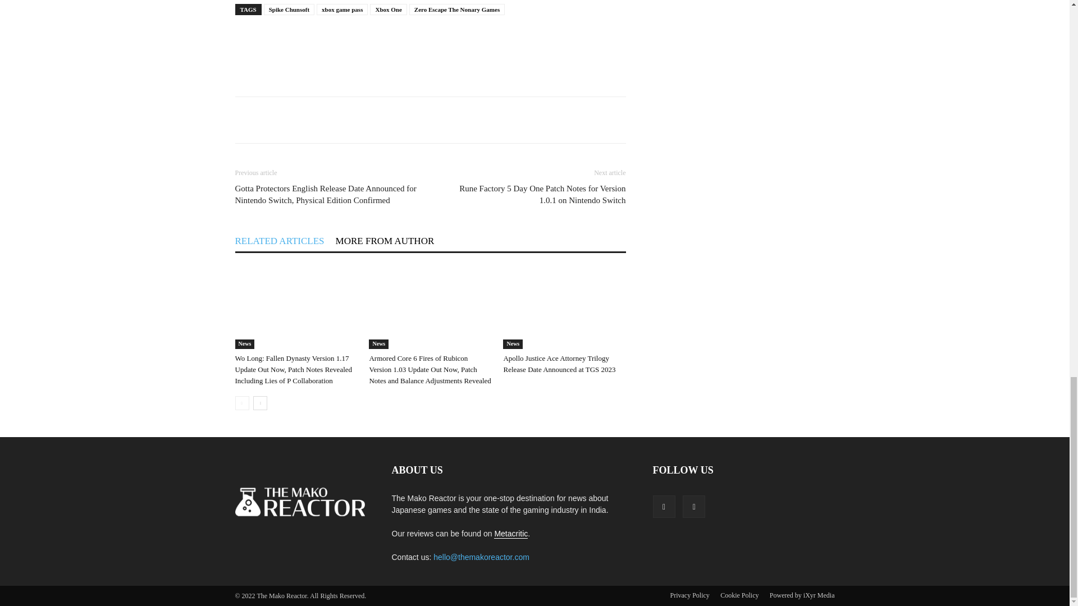 The image size is (1078, 606). Describe the element at coordinates (342, 9) in the screenshot. I see `xbox game pass` at that location.